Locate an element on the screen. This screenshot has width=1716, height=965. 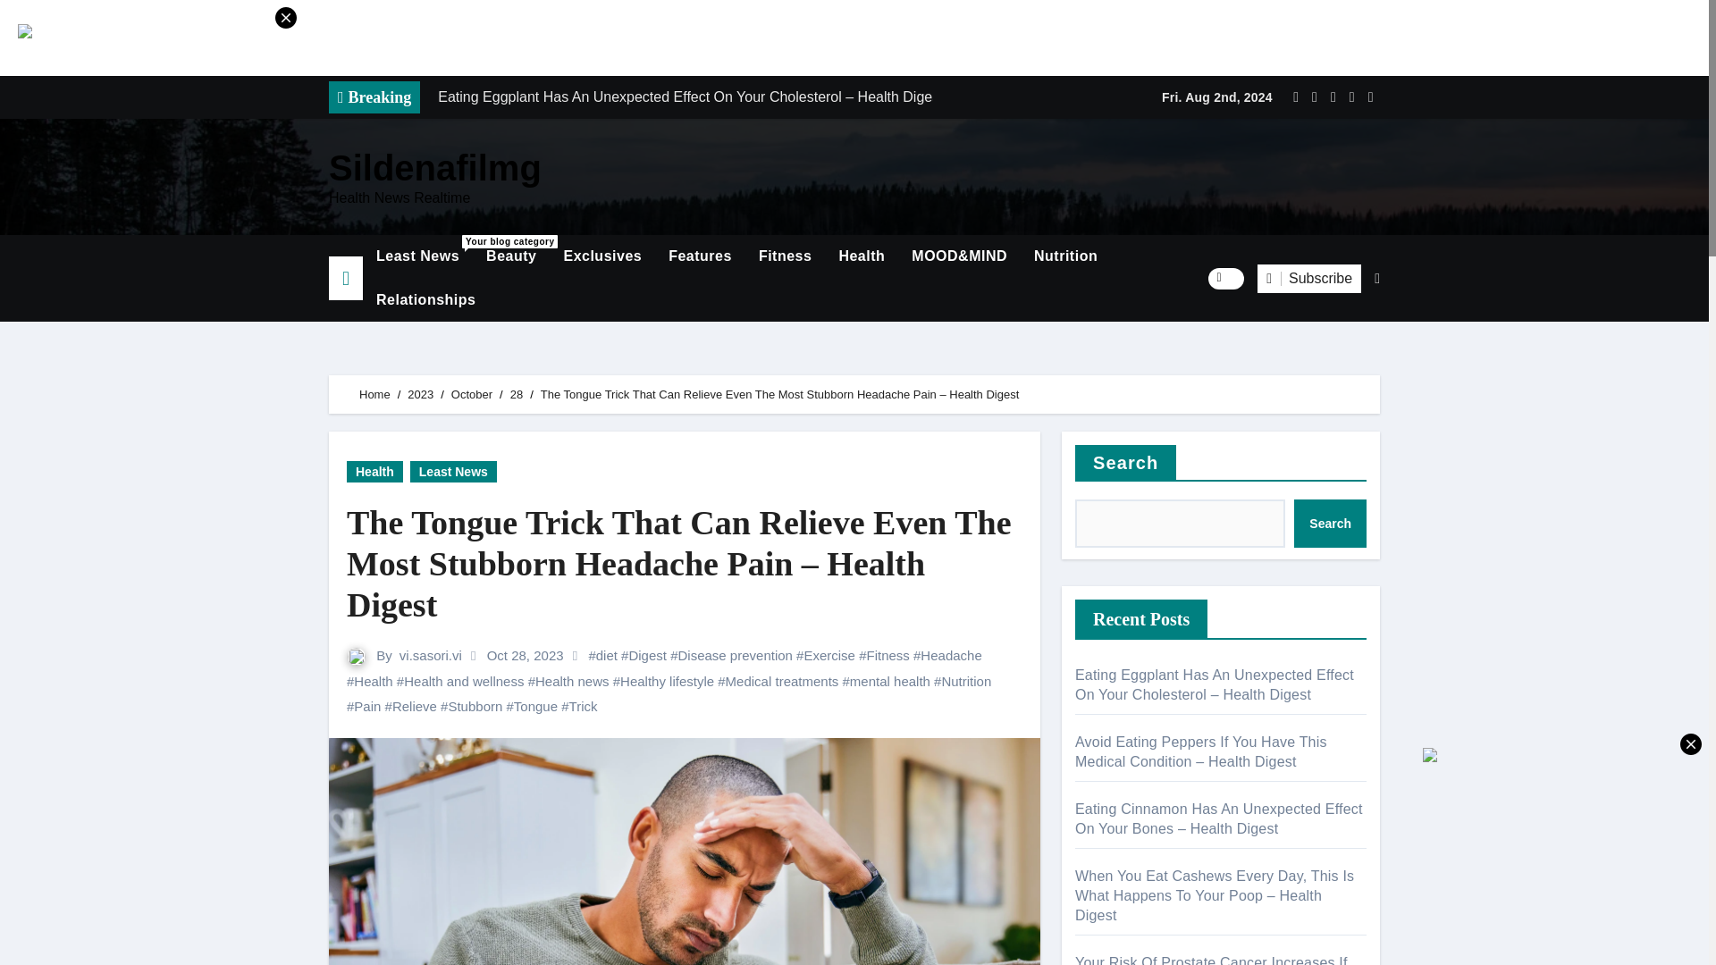
Nutrition is located at coordinates (1065, 256).